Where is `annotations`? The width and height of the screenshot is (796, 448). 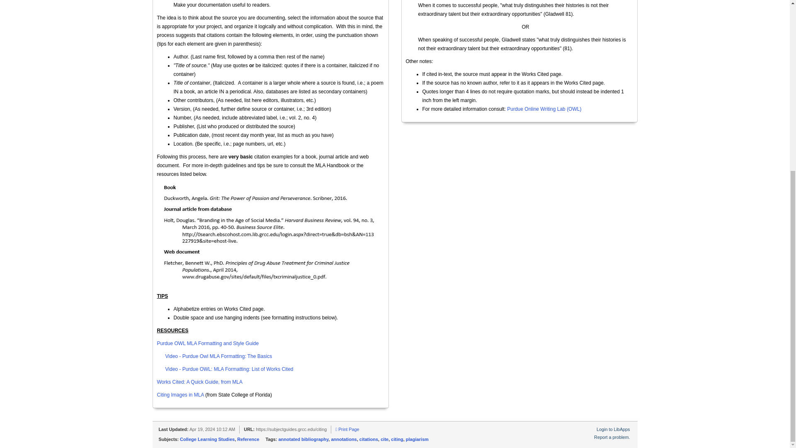 annotations is located at coordinates (344, 439).